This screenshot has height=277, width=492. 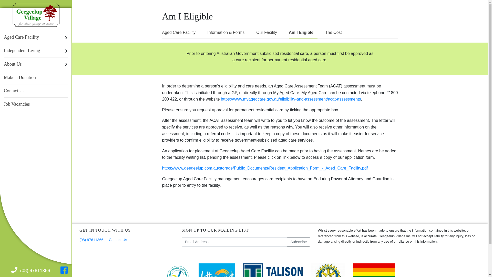 I want to click on Job Vacancies, so click(x=36, y=104).